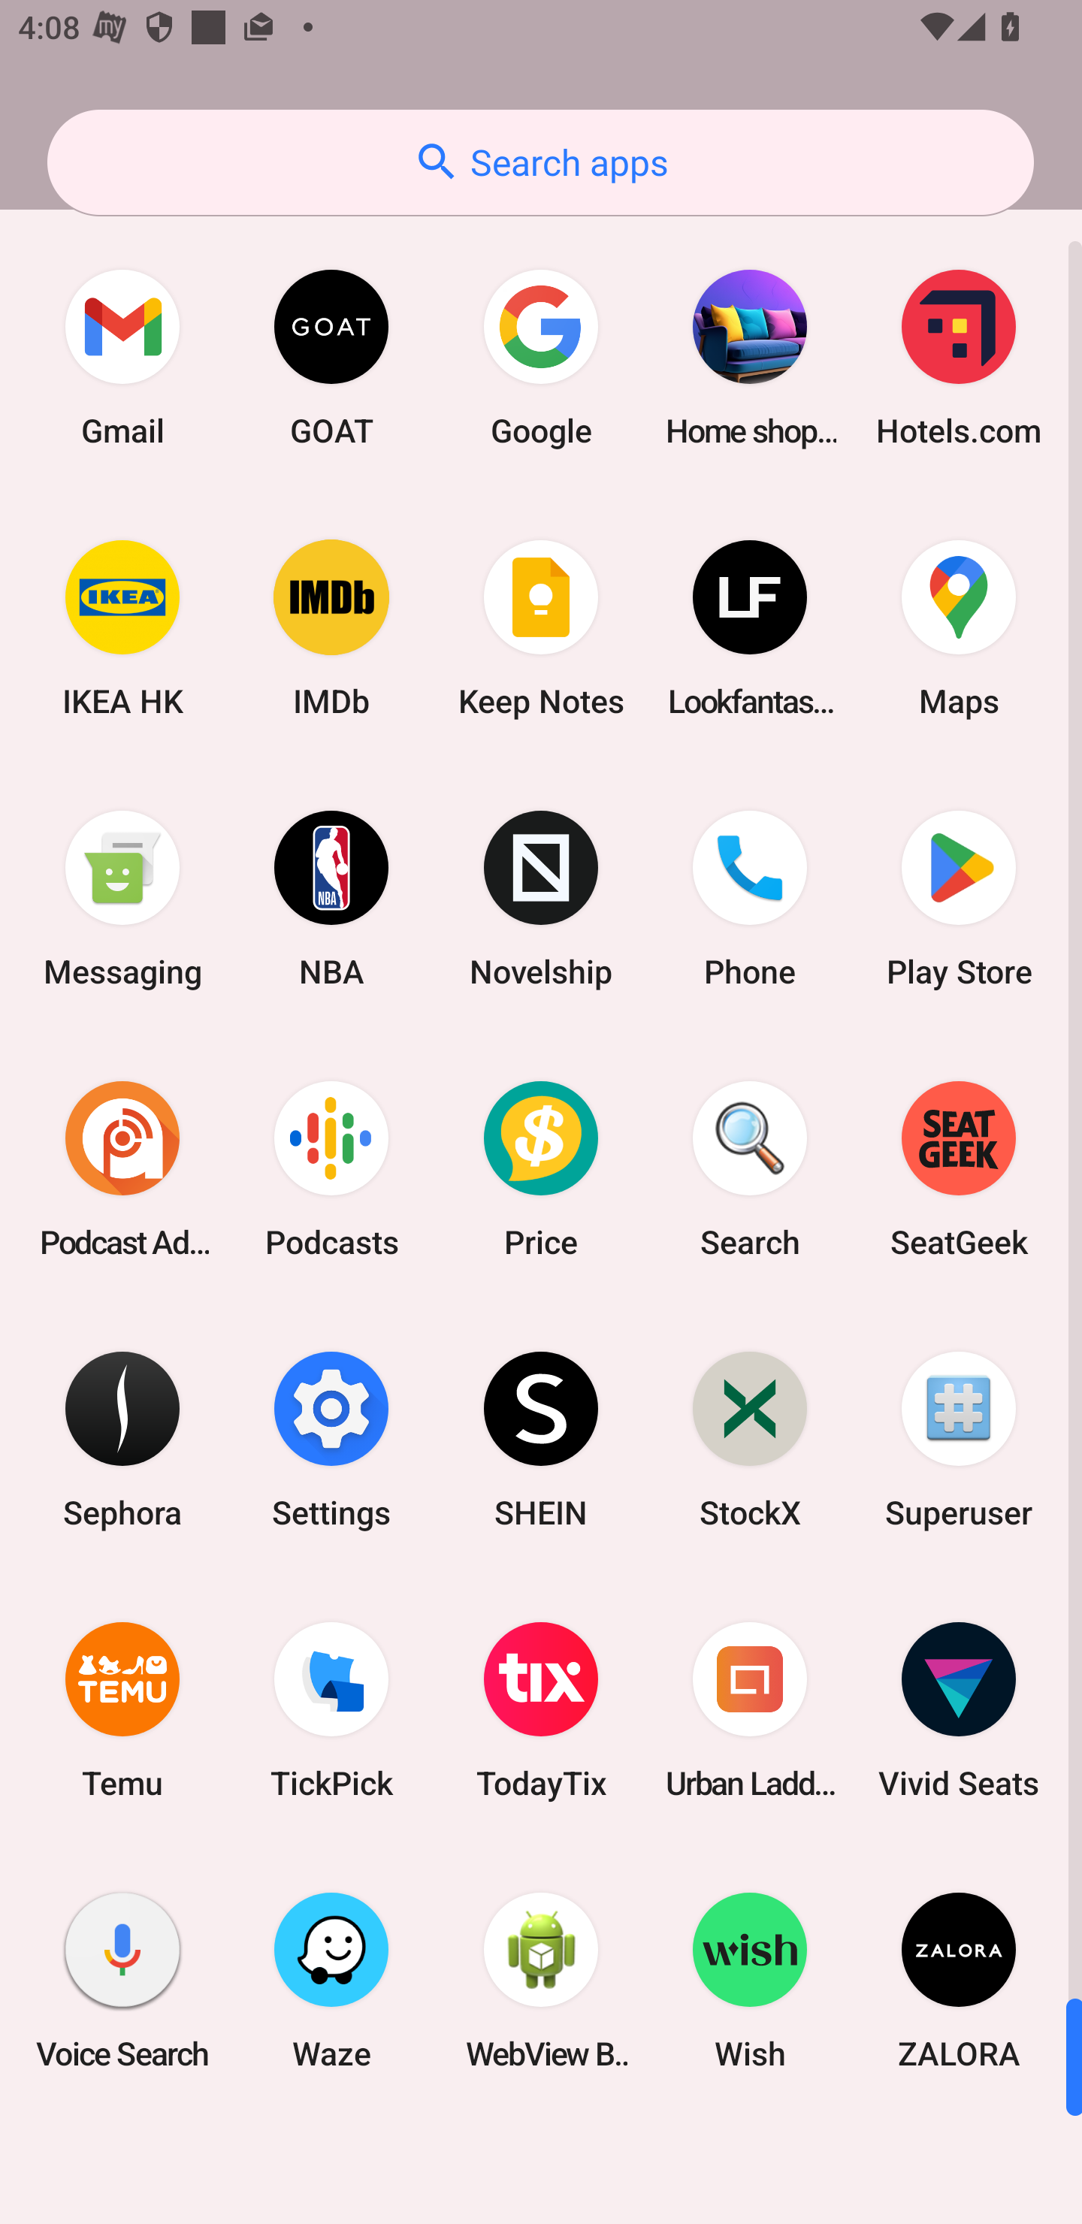 This screenshot has height=2224, width=1082. I want to click on Urban Ladder, so click(750, 1710).